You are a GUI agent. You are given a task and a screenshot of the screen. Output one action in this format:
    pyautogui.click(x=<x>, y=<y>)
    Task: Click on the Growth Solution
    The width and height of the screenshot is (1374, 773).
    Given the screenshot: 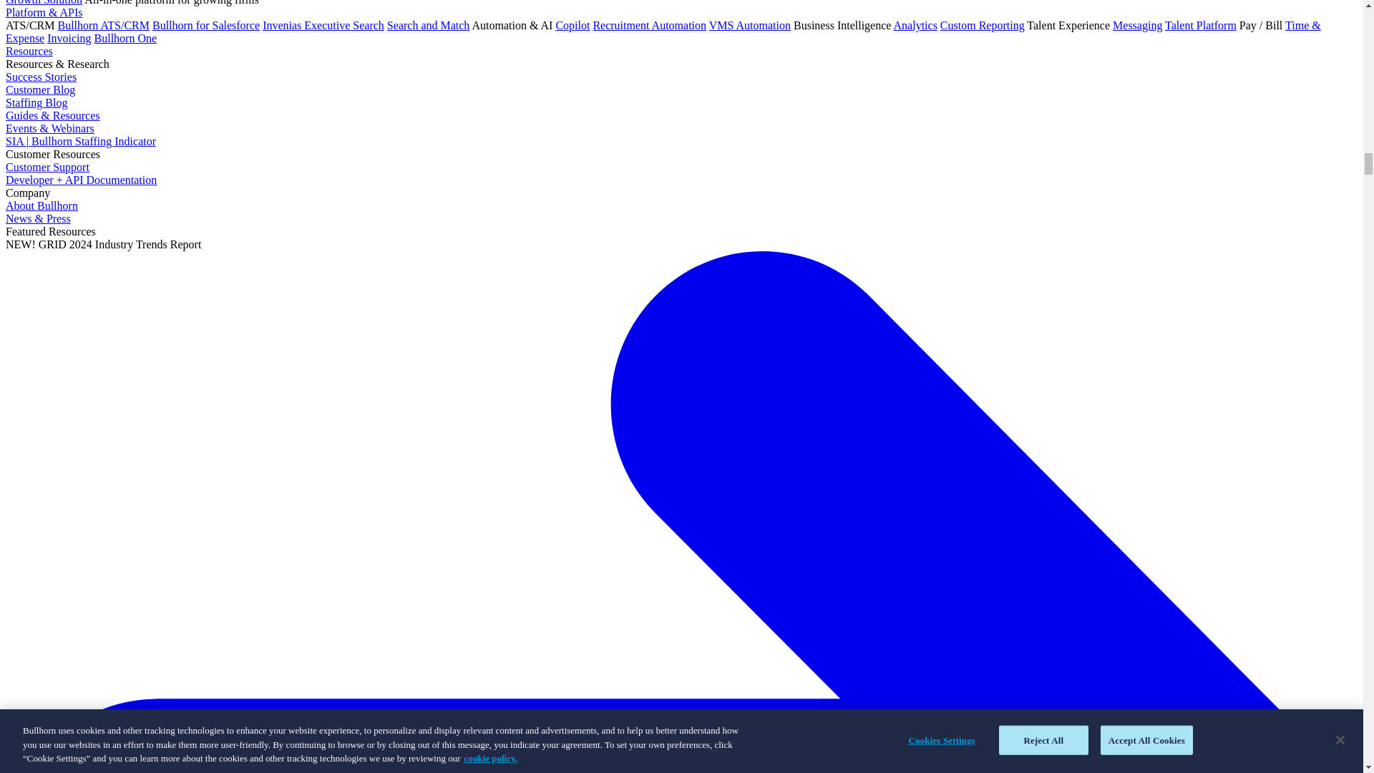 What is the action you would take?
    pyautogui.click(x=44, y=3)
    